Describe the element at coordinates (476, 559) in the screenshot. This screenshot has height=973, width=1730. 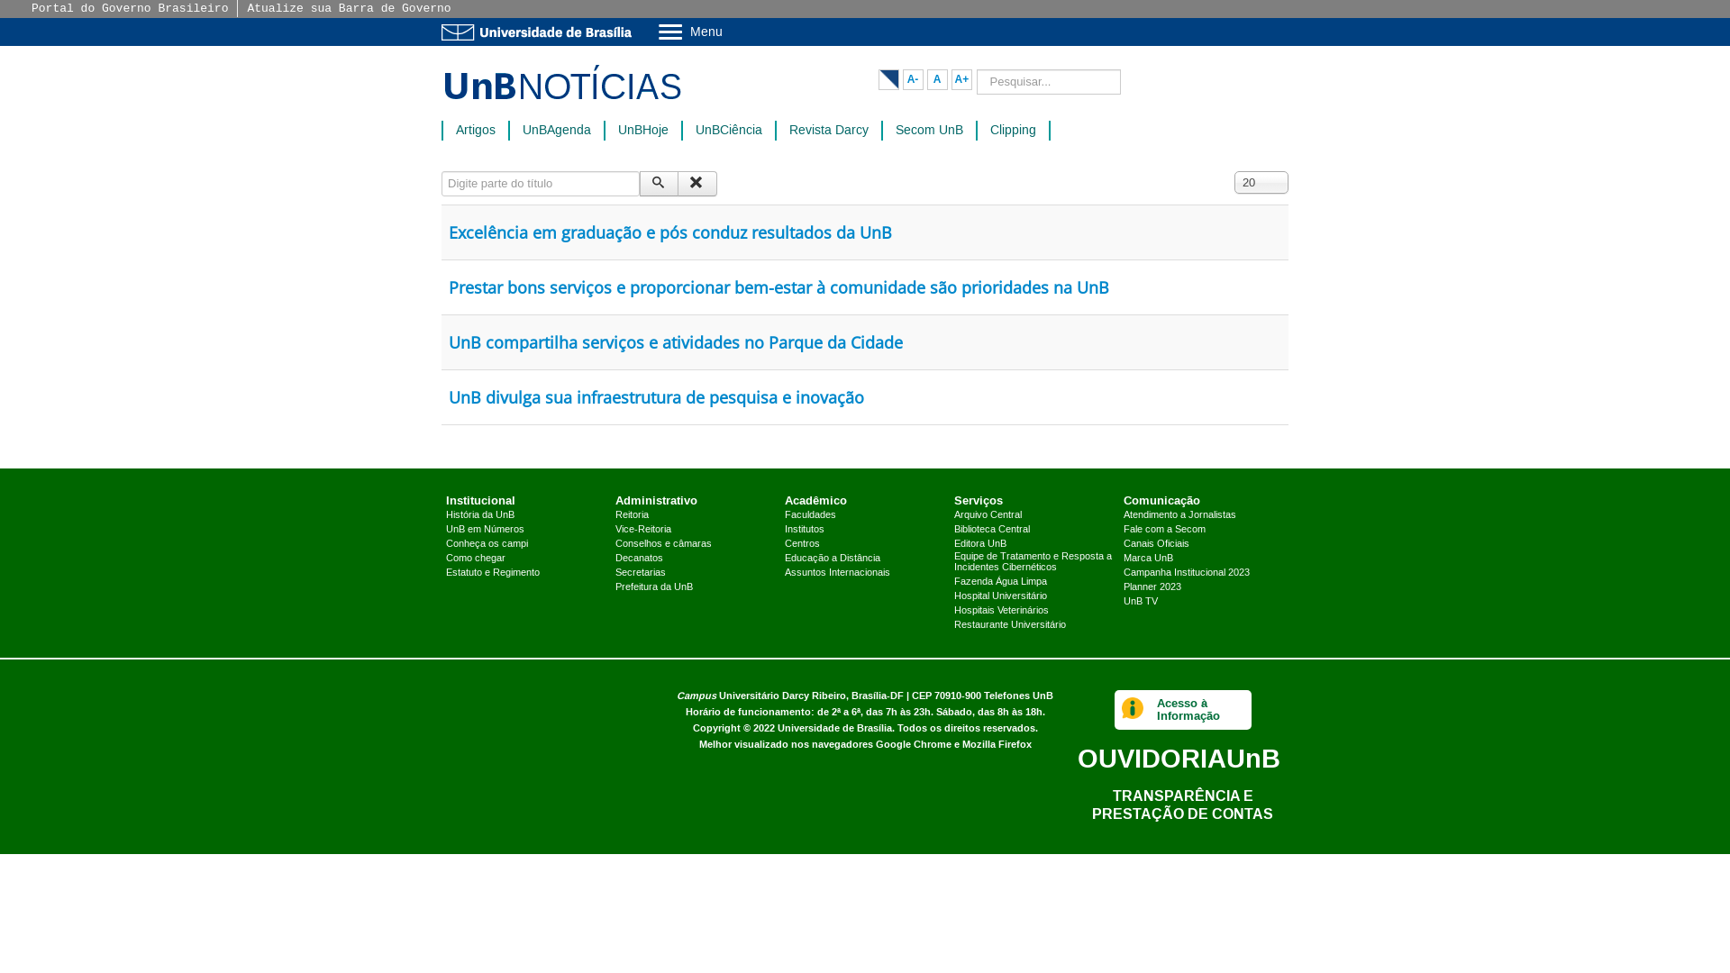
I see `Como chegar` at that location.